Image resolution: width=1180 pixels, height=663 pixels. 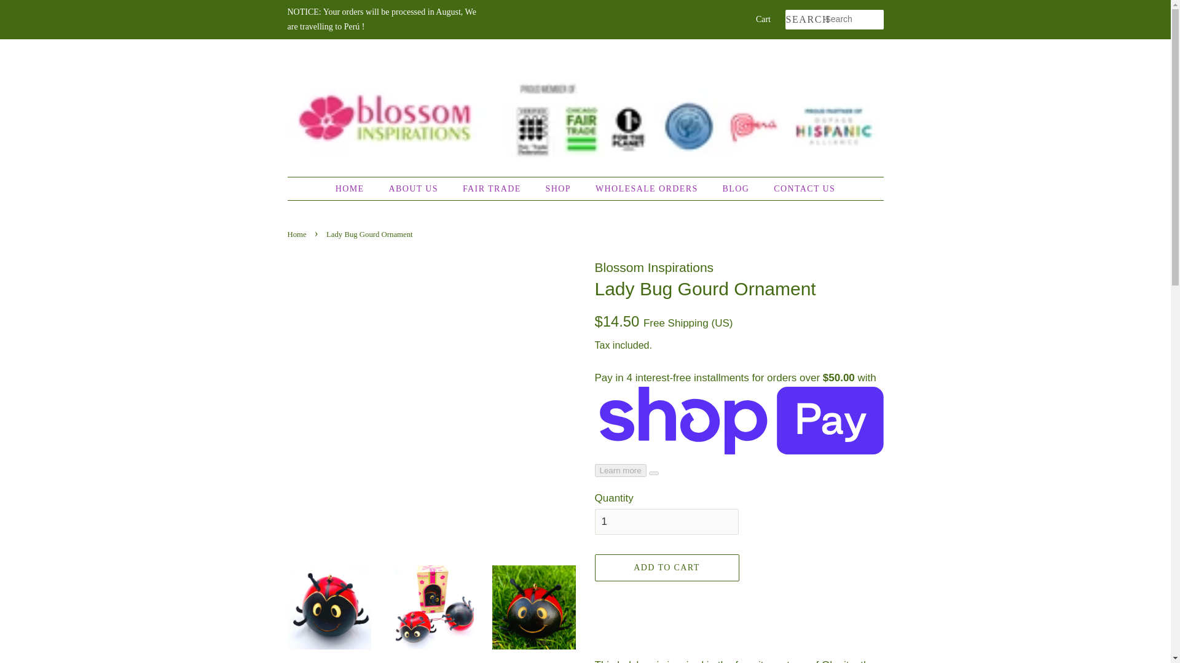 I want to click on SHOP, so click(x=559, y=189).